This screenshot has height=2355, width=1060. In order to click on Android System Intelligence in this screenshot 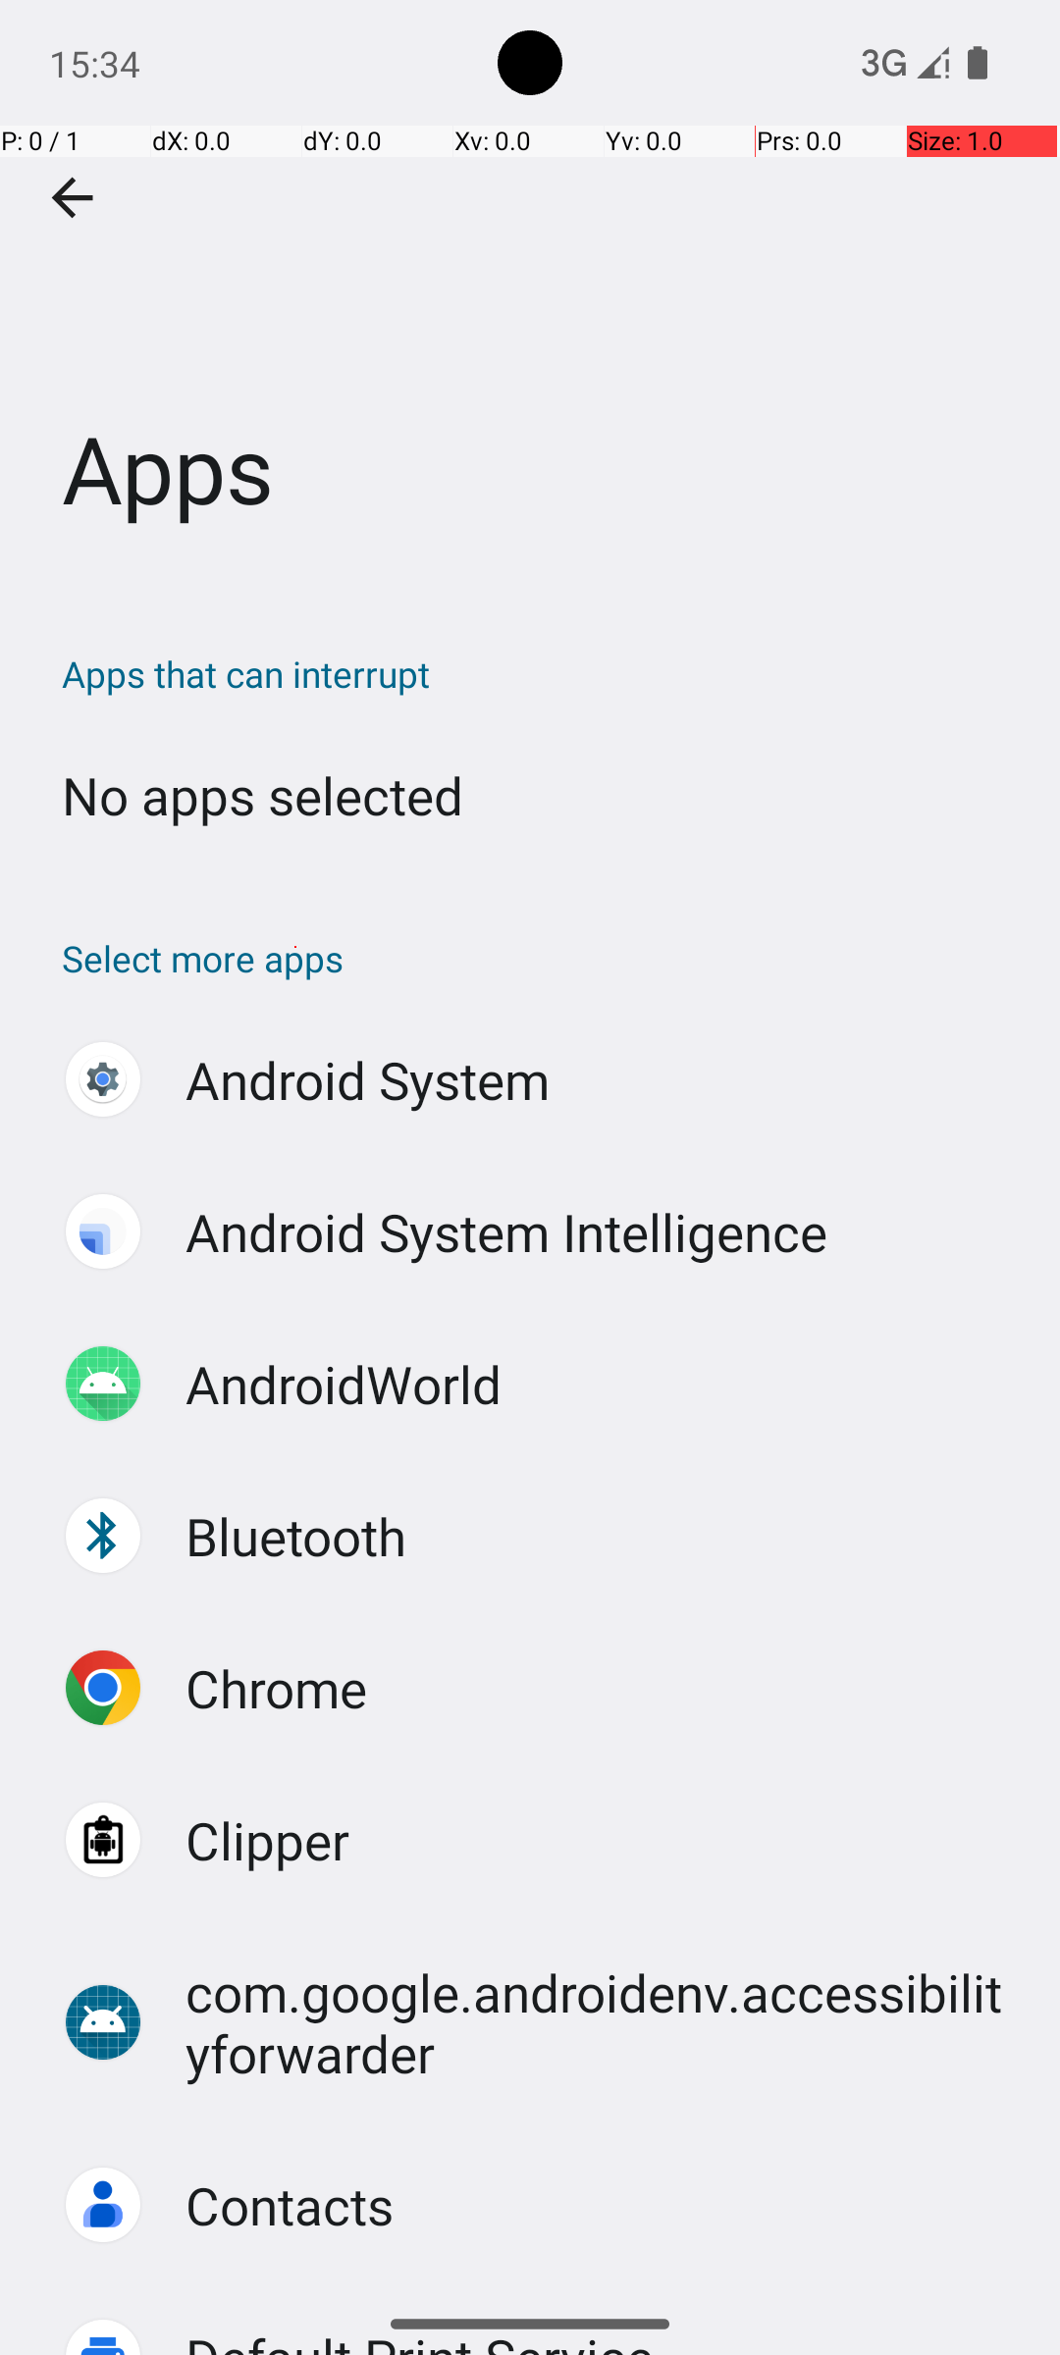, I will do `click(506, 1232)`.